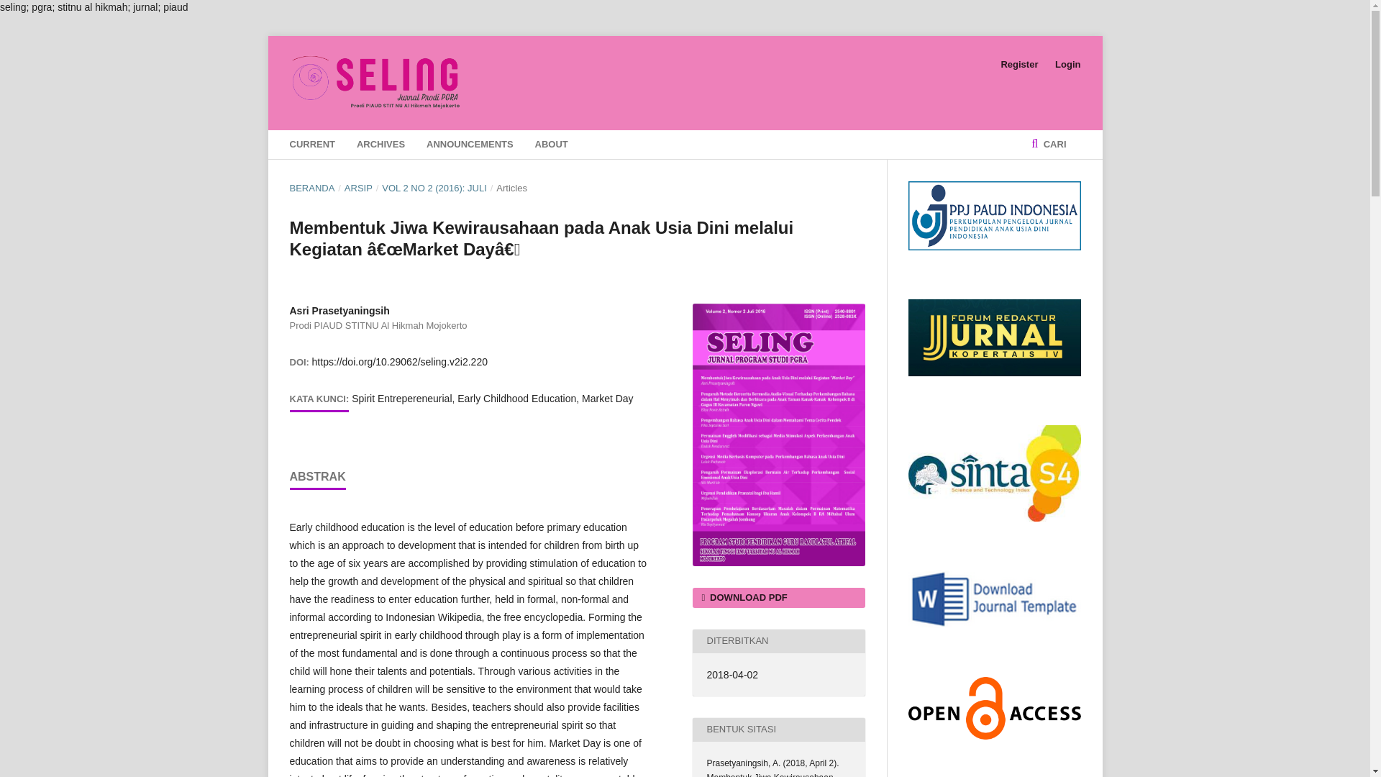 Image resolution: width=1381 pixels, height=777 pixels. What do you see at coordinates (1064, 64) in the screenshot?
I see `Login` at bounding box center [1064, 64].